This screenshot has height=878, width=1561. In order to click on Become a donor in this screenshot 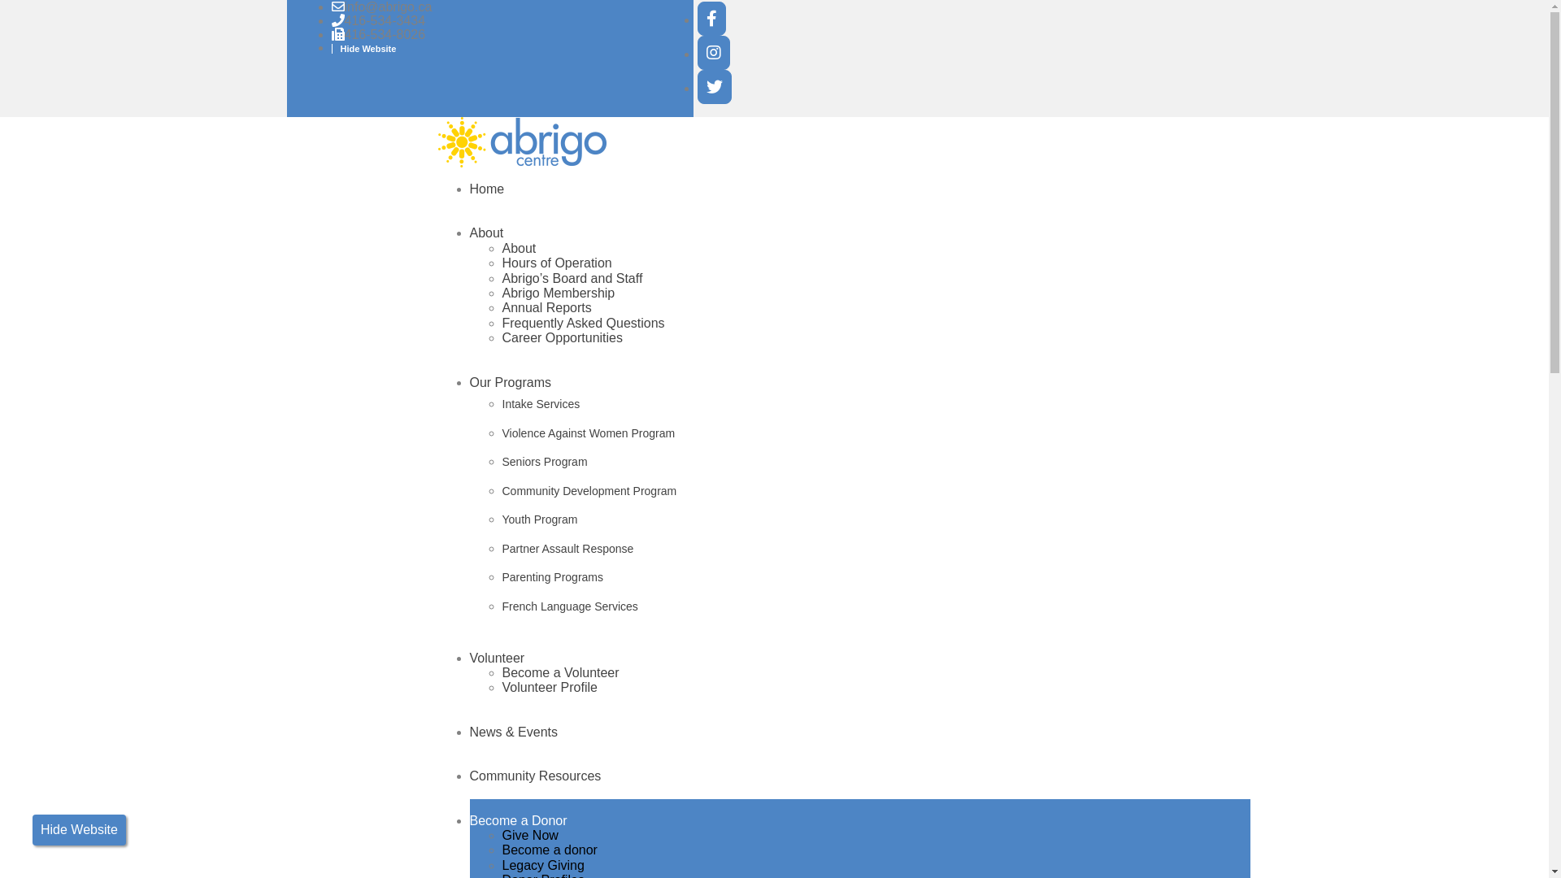, I will do `click(550, 850)`.